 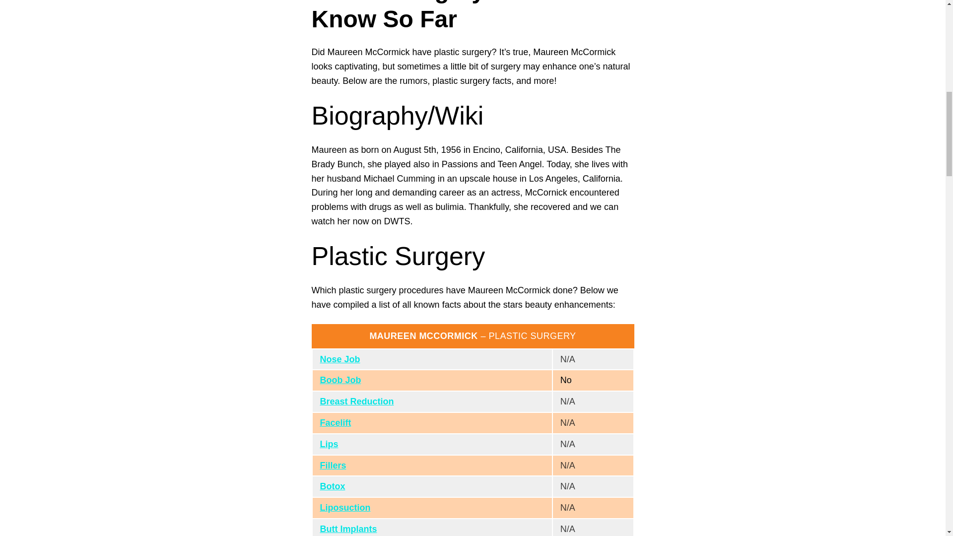 What do you see at coordinates (344, 507) in the screenshot?
I see `Liposuction` at bounding box center [344, 507].